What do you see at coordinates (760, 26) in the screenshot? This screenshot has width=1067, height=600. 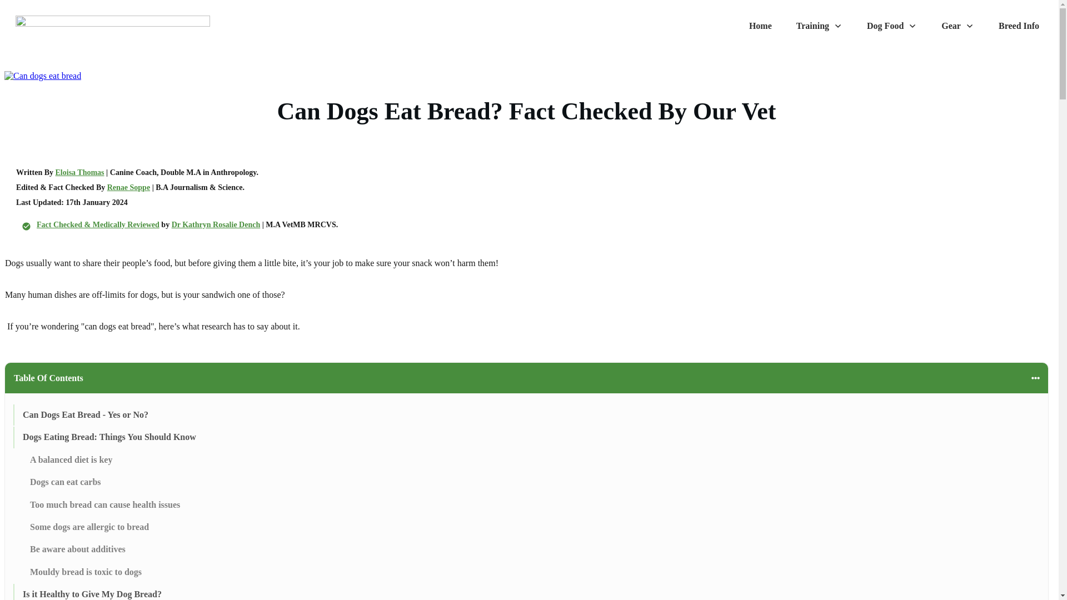 I see `Home` at bounding box center [760, 26].